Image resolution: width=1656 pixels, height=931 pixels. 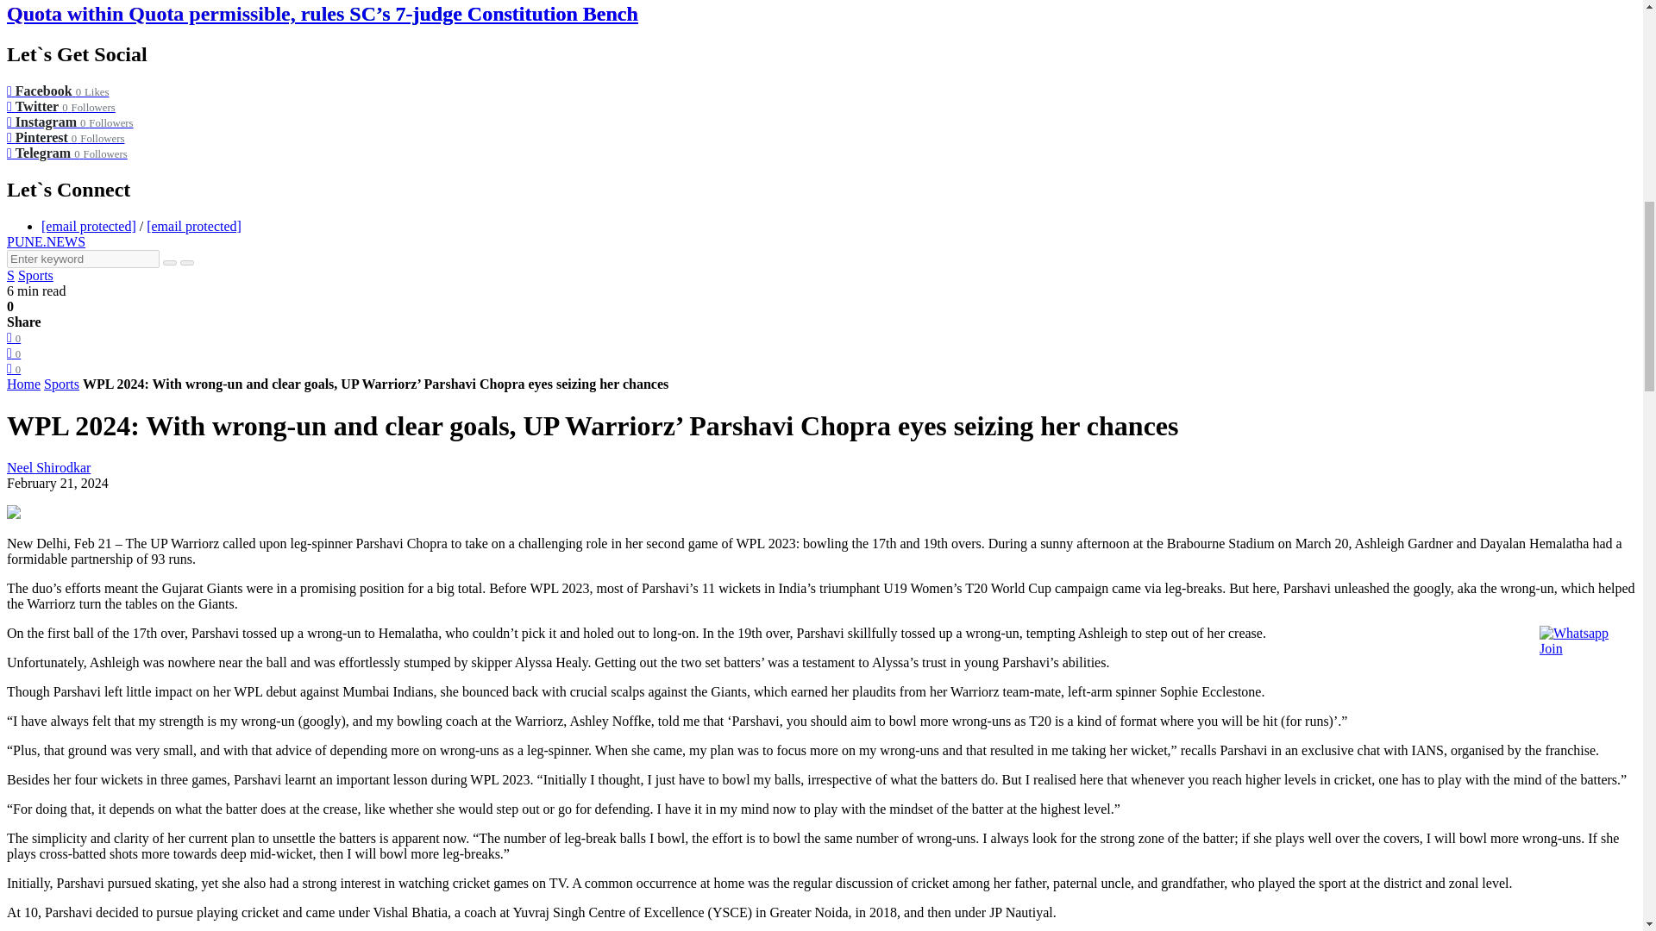 What do you see at coordinates (46, 241) in the screenshot?
I see `PUNE.NEWS` at bounding box center [46, 241].